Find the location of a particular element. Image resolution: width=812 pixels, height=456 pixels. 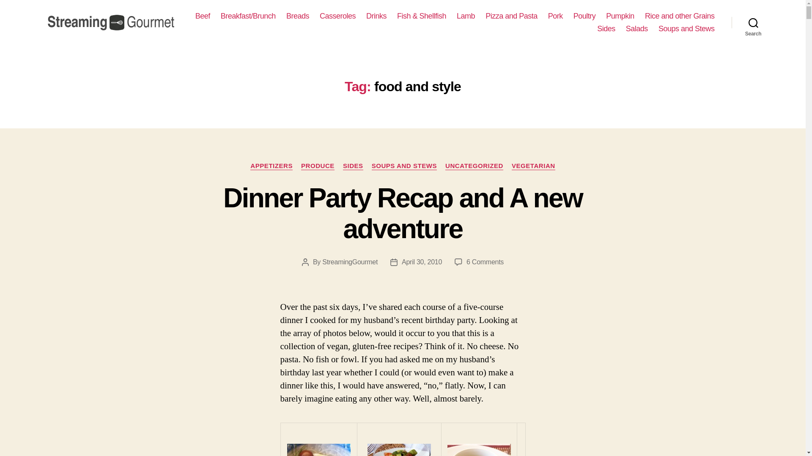

Drinks is located at coordinates (376, 16).